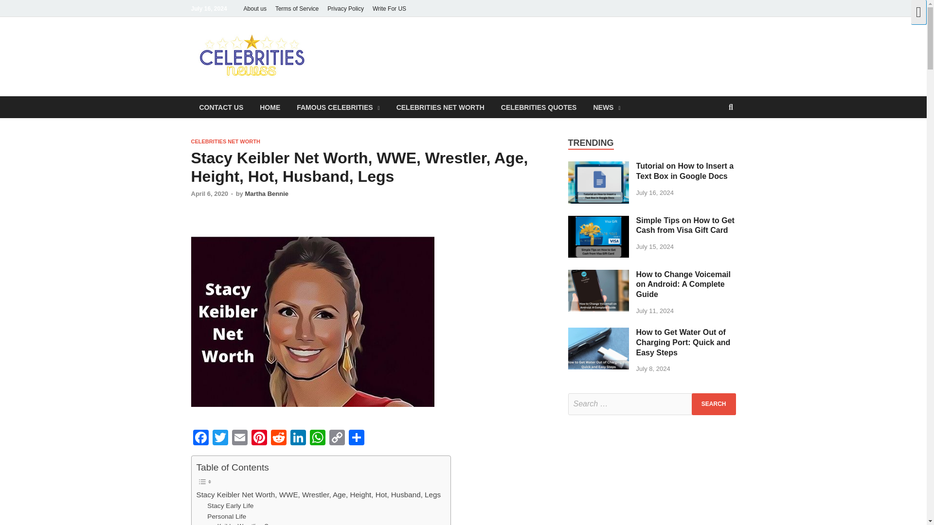 The width and height of the screenshot is (934, 525). I want to click on Twitter, so click(220, 438).